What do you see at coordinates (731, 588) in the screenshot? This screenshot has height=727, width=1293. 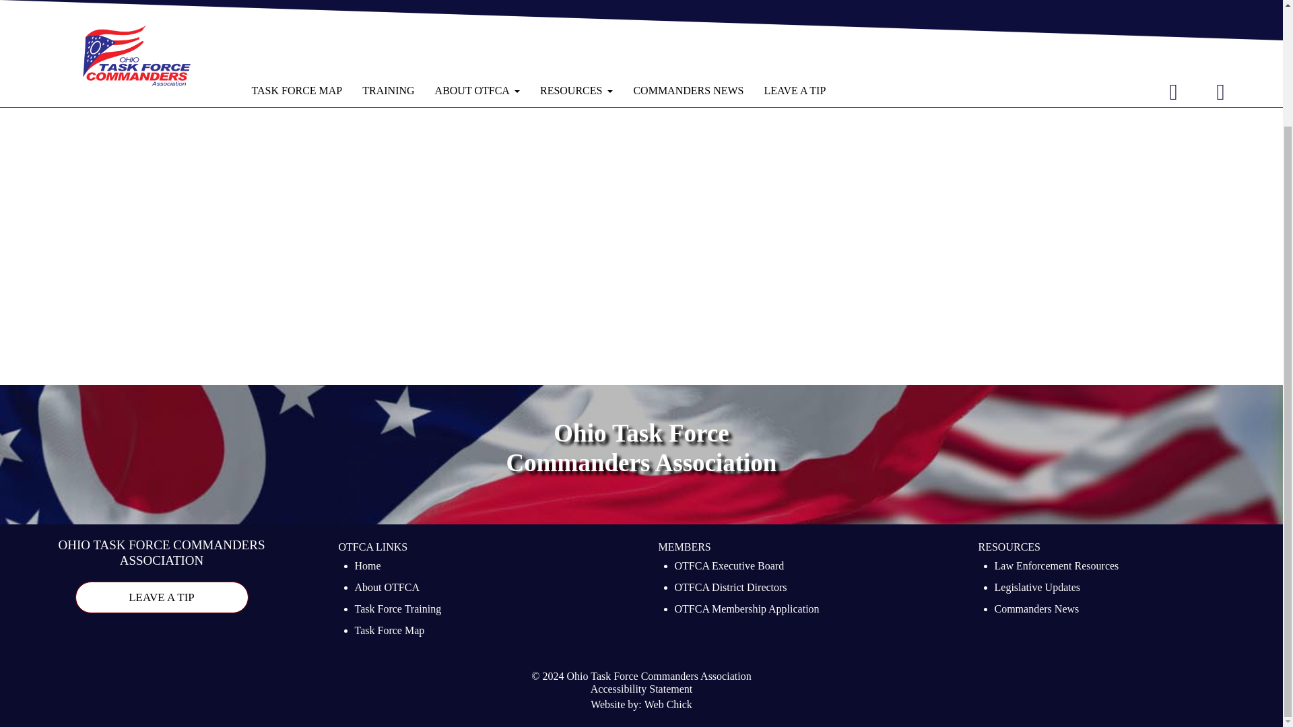 I see `OTFCA District Directors` at bounding box center [731, 588].